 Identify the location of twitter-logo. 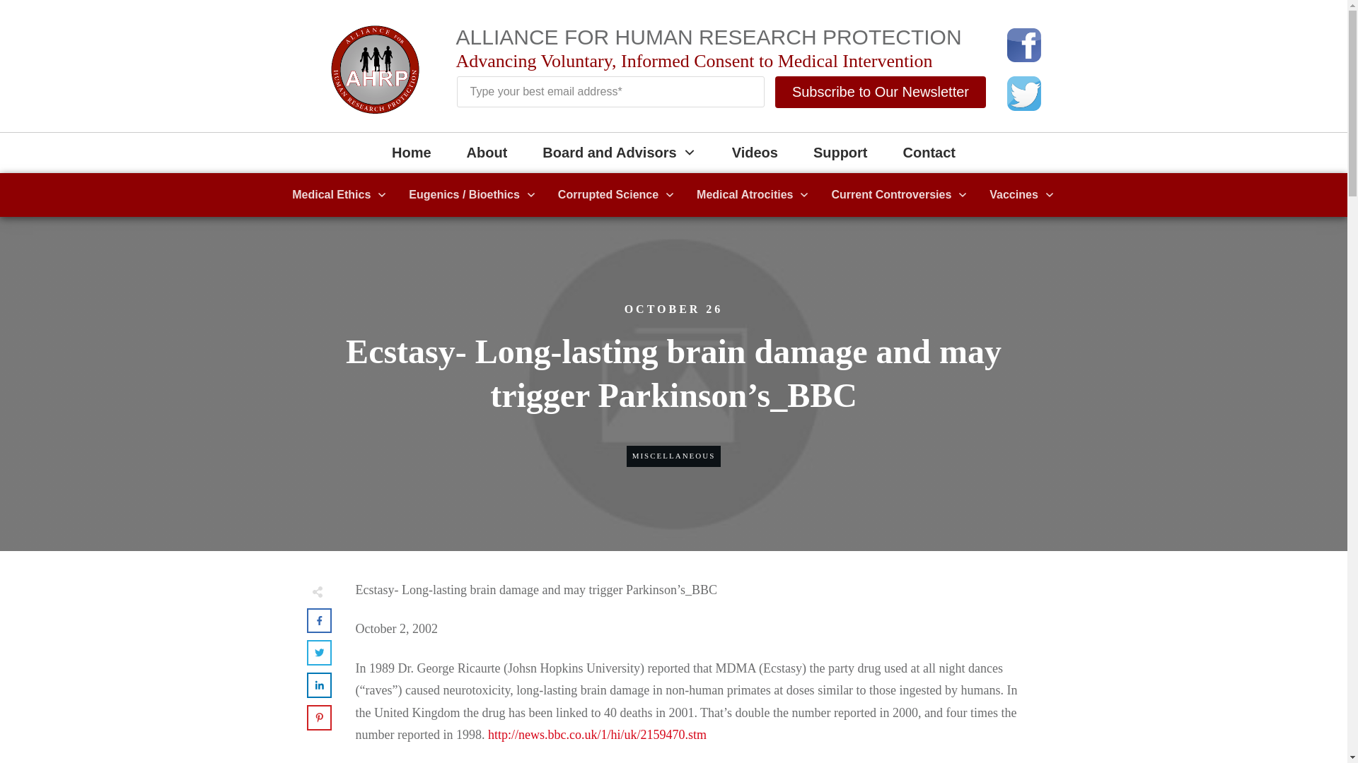
(1024, 93).